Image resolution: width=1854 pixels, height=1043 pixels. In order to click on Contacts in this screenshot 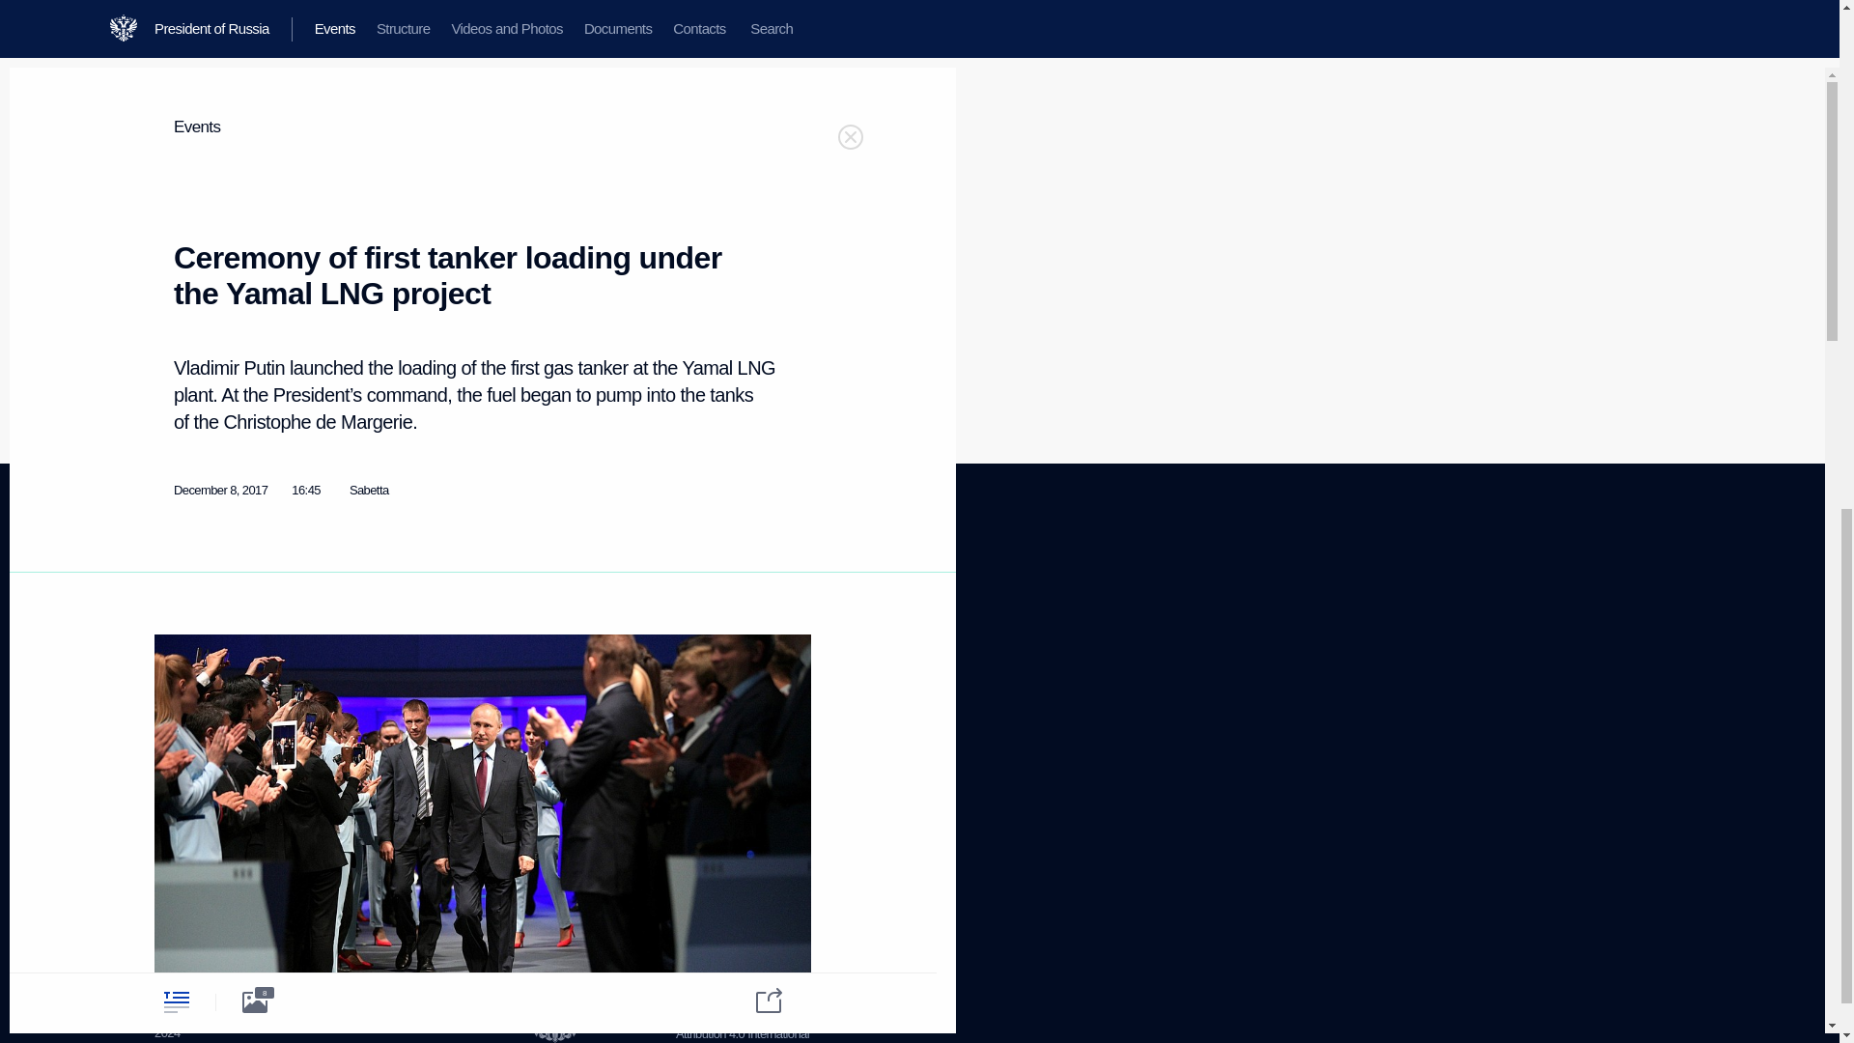, I will do `click(177, 709)`.